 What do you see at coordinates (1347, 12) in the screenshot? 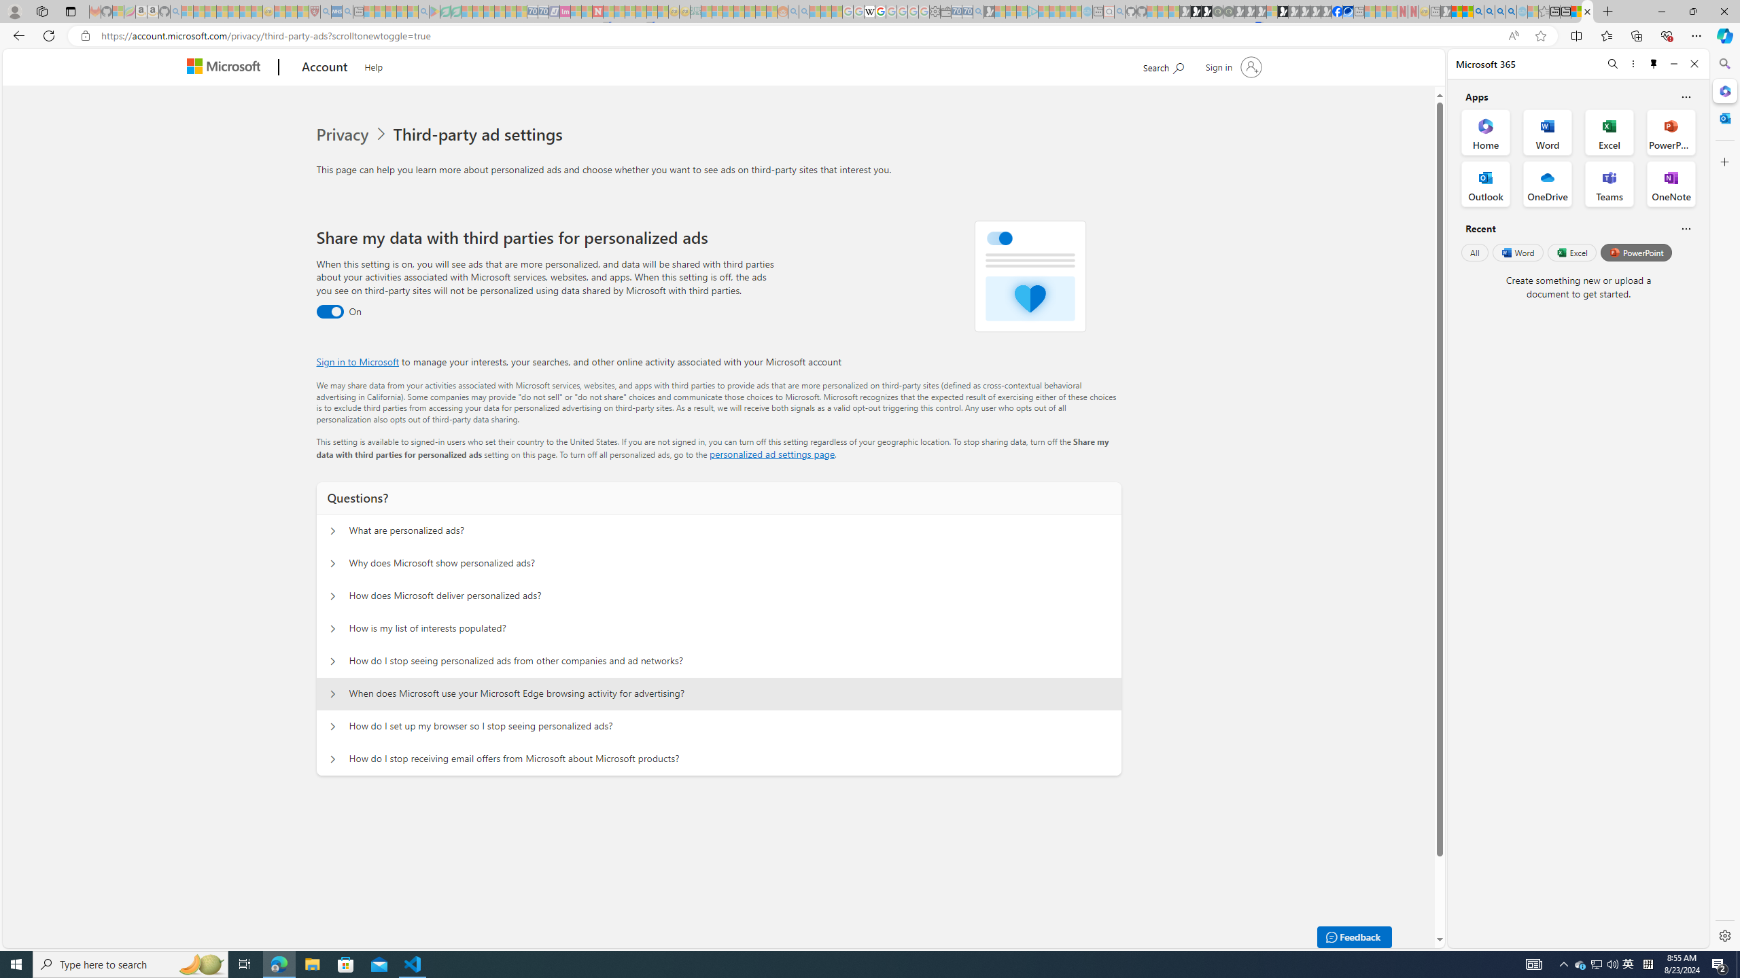
I see `AirNow.gov` at bounding box center [1347, 12].